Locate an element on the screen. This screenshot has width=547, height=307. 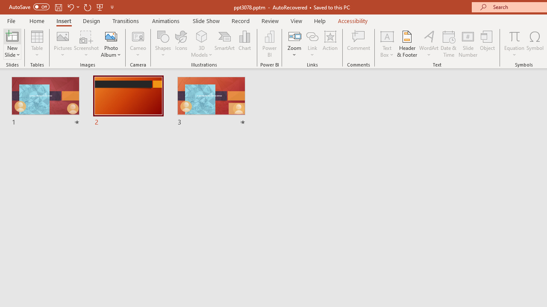
Chart... is located at coordinates (244, 43).